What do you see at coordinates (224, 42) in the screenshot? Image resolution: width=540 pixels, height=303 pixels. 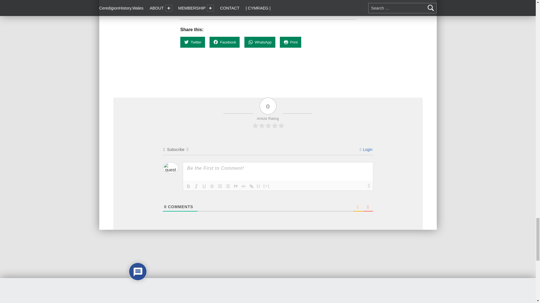 I see `Click to share on Facebook` at bounding box center [224, 42].